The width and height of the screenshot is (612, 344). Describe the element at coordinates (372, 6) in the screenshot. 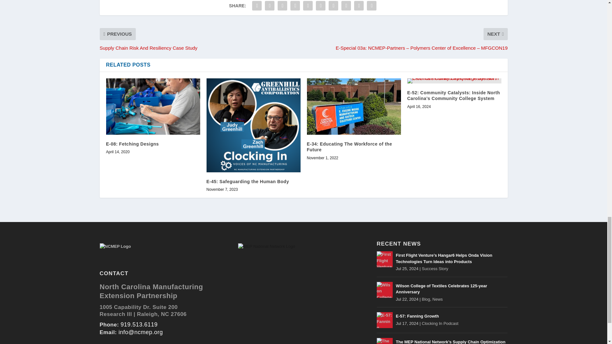

I see `Share "E-16: Precision Prototyping" via Print` at that location.